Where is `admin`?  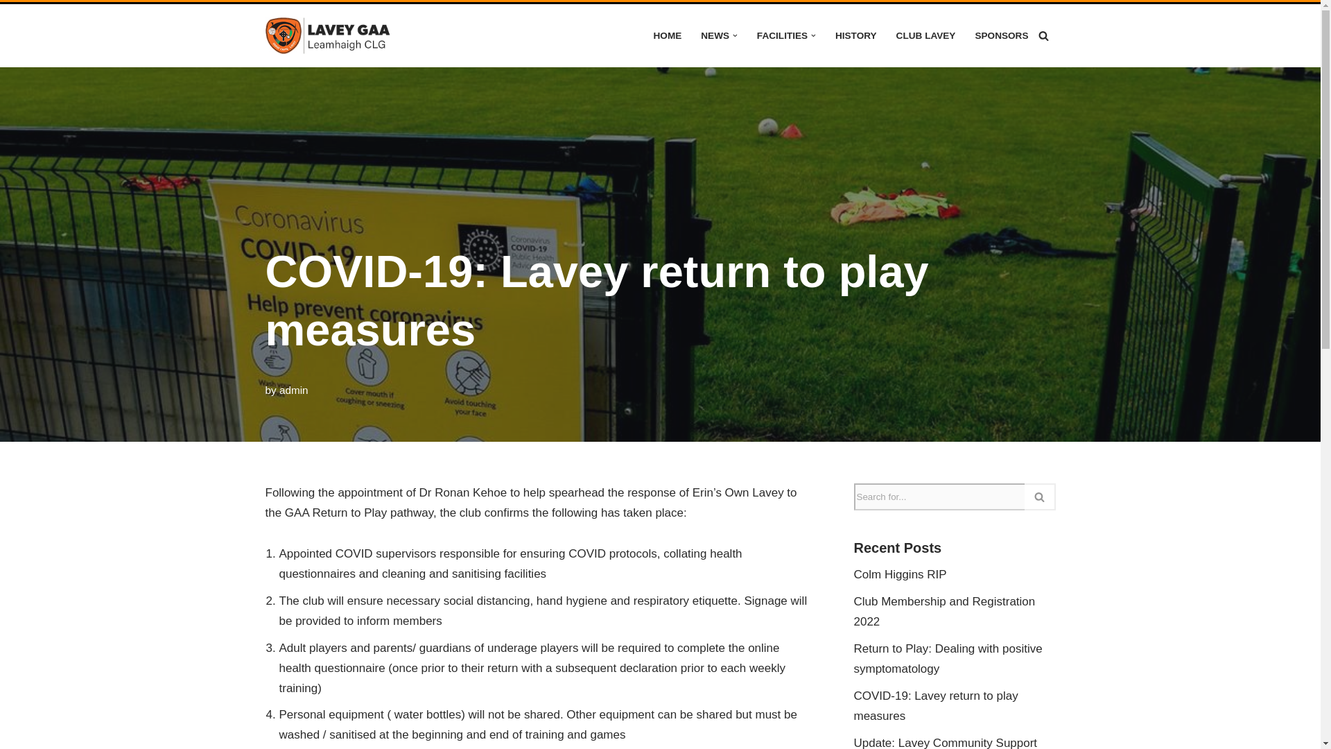
admin is located at coordinates (294, 390).